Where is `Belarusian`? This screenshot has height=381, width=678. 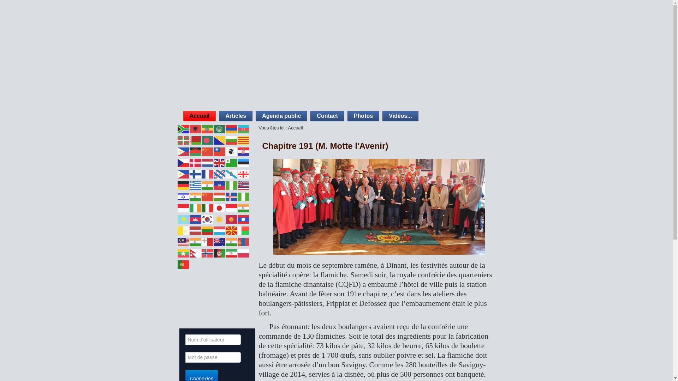 Belarusian is located at coordinates (195, 140).